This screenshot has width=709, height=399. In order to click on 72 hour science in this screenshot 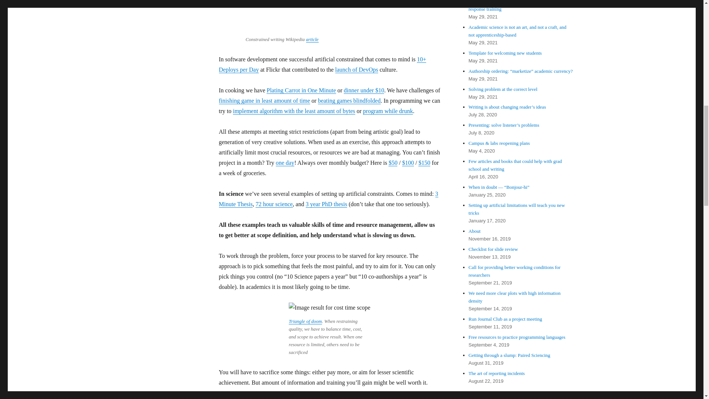, I will do `click(274, 204)`.